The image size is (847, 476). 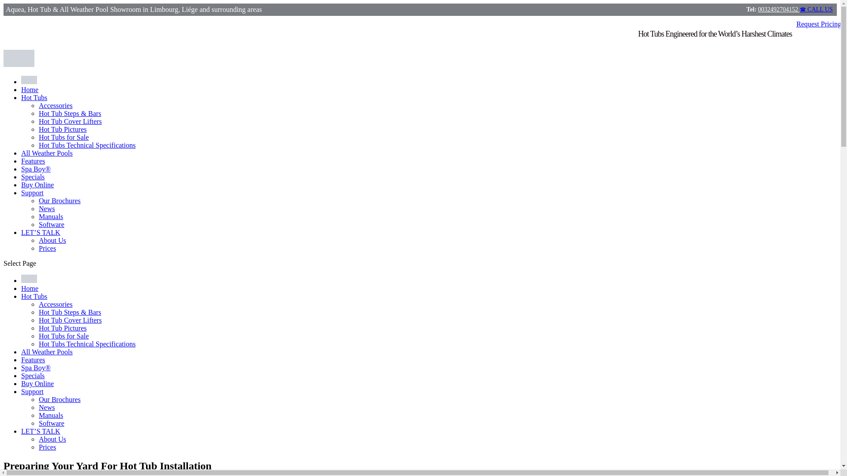 What do you see at coordinates (29, 80) in the screenshot?
I see `Choose Your Location` at bounding box center [29, 80].